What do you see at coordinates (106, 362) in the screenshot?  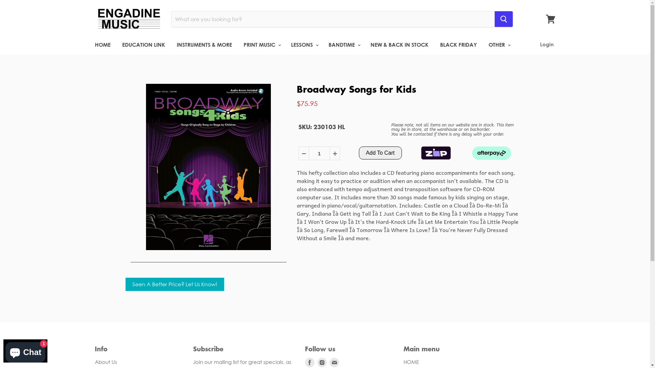 I see `About Us` at bounding box center [106, 362].